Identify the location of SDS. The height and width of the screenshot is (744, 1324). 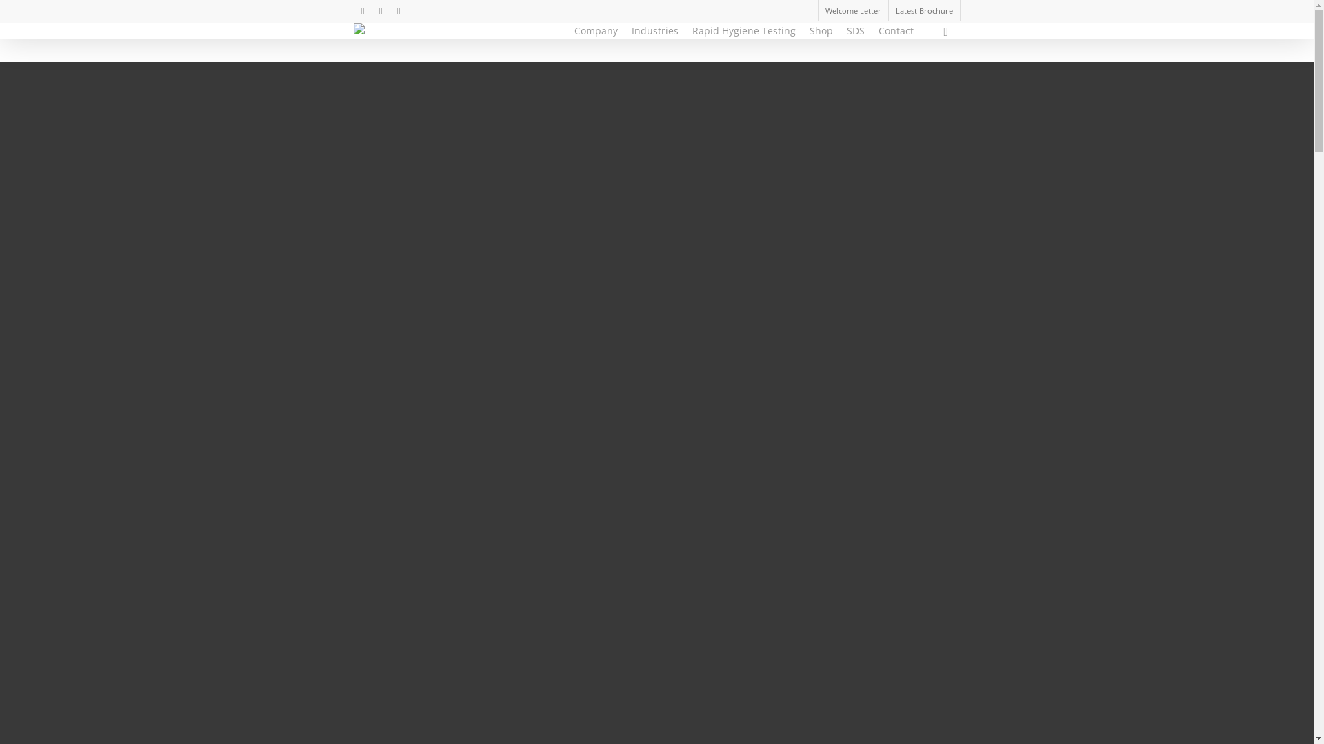
(856, 31).